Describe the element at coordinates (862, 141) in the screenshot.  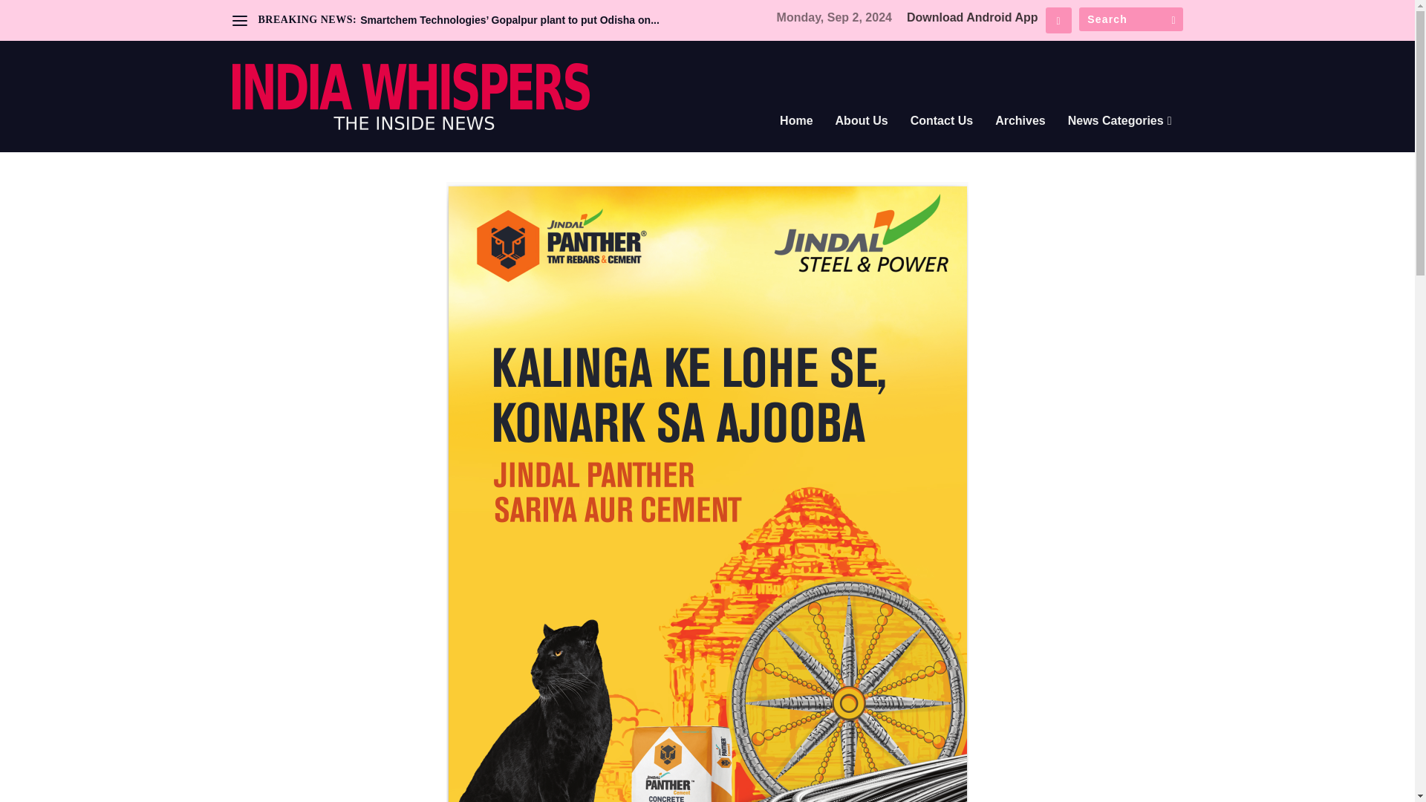
I see `About Us` at that location.